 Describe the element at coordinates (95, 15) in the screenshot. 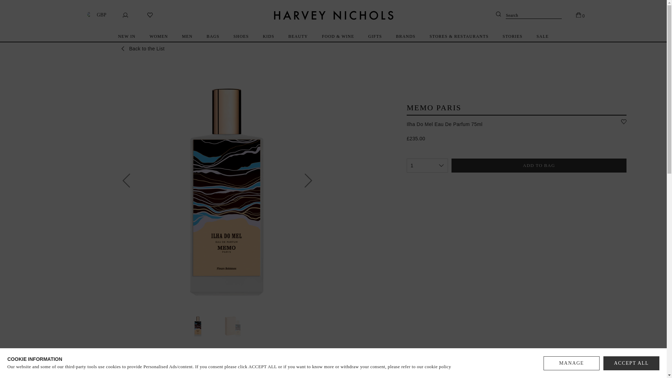

I see `GBP` at that location.